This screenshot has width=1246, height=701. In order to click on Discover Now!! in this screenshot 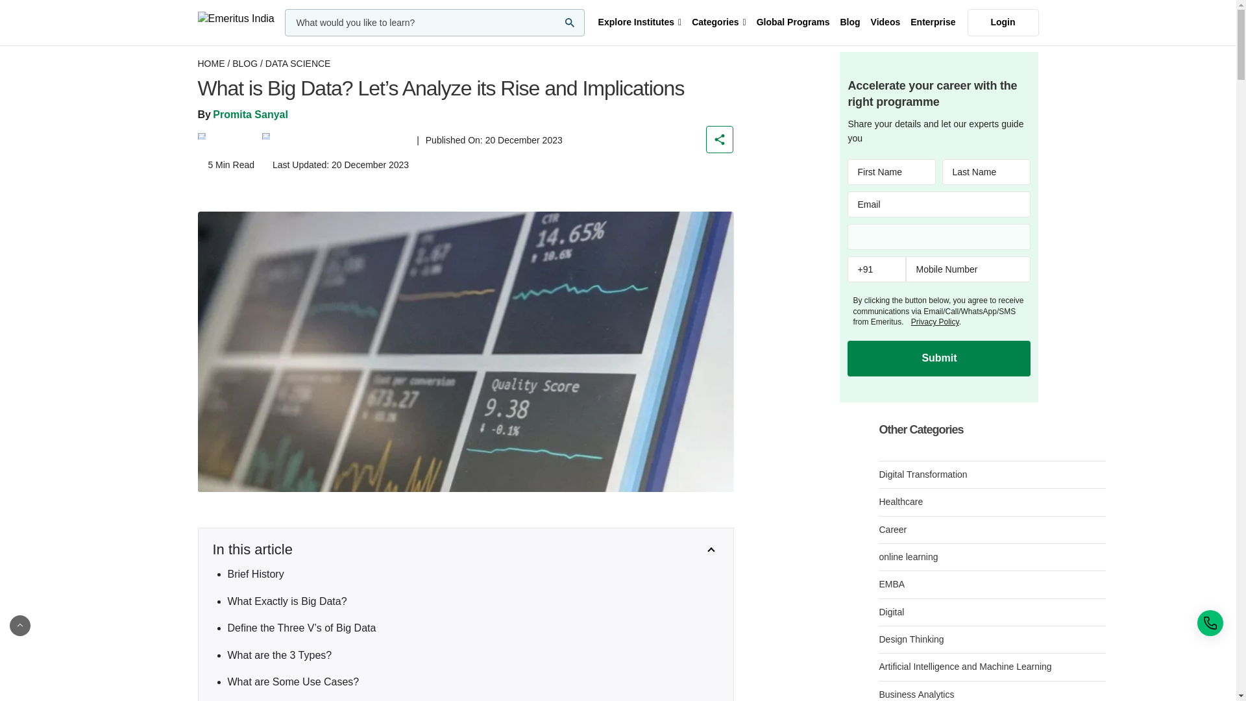, I will do `click(831, 13)`.